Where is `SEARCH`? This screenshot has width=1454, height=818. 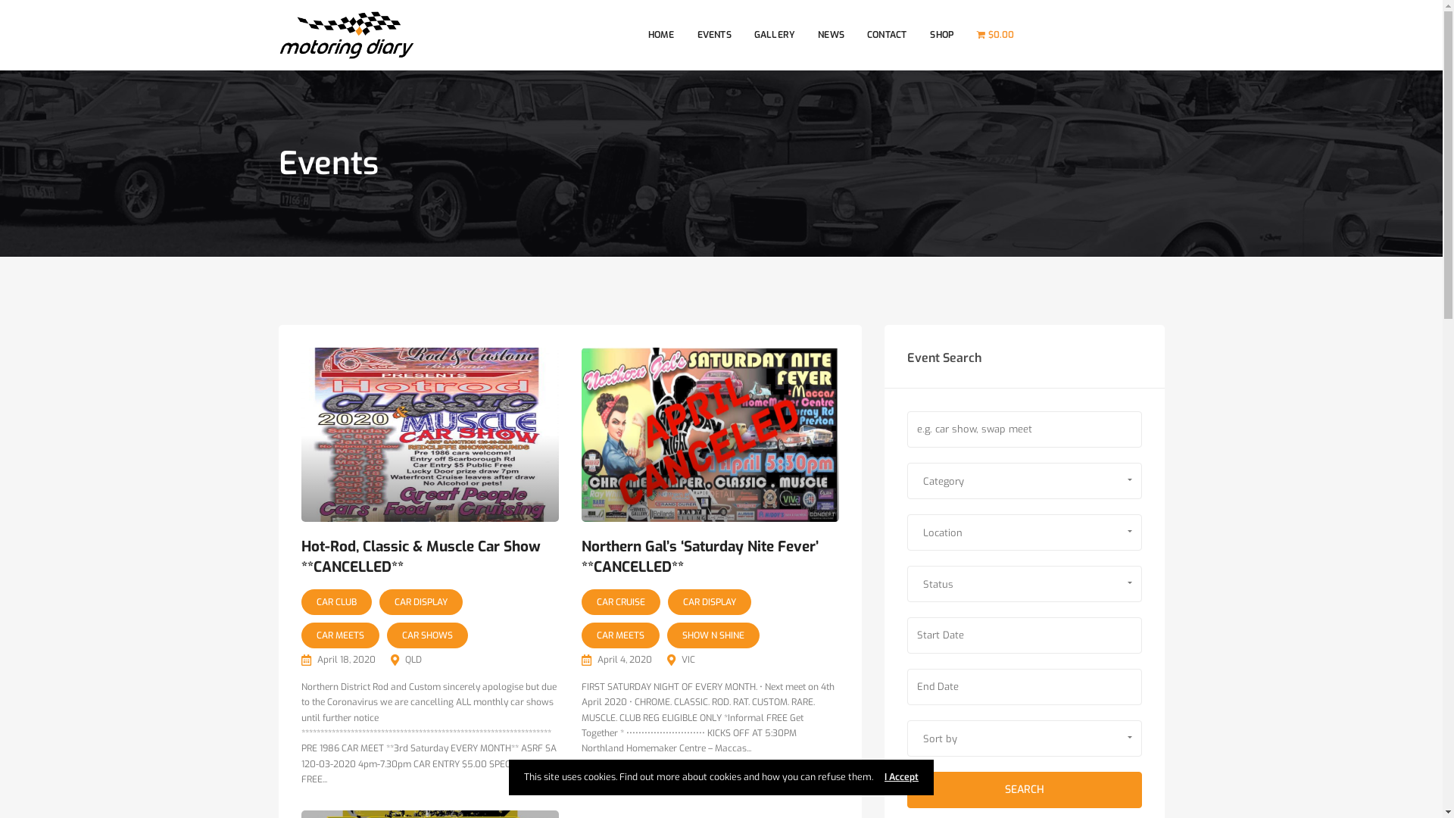
SEARCH is located at coordinates (1025, 791).